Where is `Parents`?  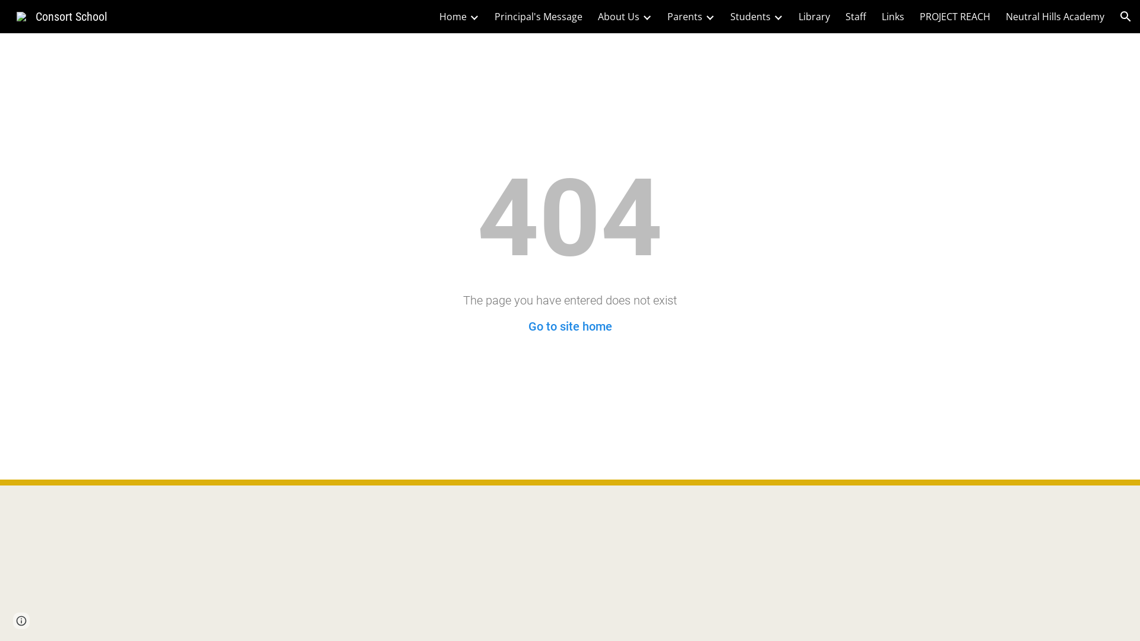
Parents is located at coordinates (685, 17).